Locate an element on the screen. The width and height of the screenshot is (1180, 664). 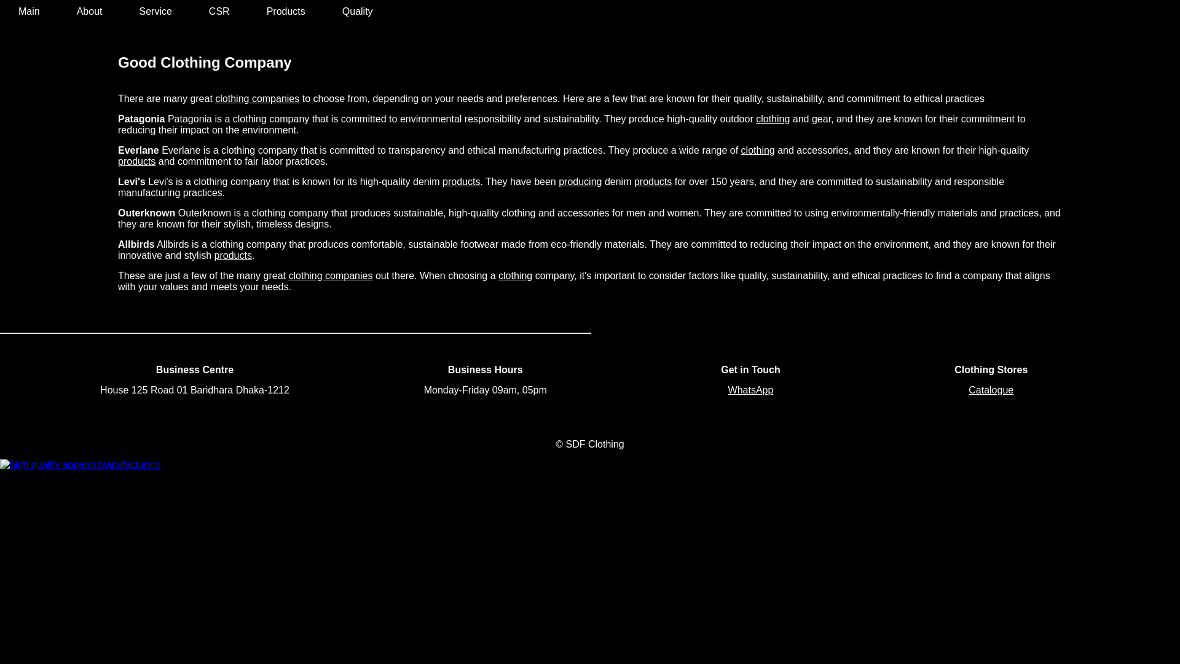
products is located at coordinates (136, 161).